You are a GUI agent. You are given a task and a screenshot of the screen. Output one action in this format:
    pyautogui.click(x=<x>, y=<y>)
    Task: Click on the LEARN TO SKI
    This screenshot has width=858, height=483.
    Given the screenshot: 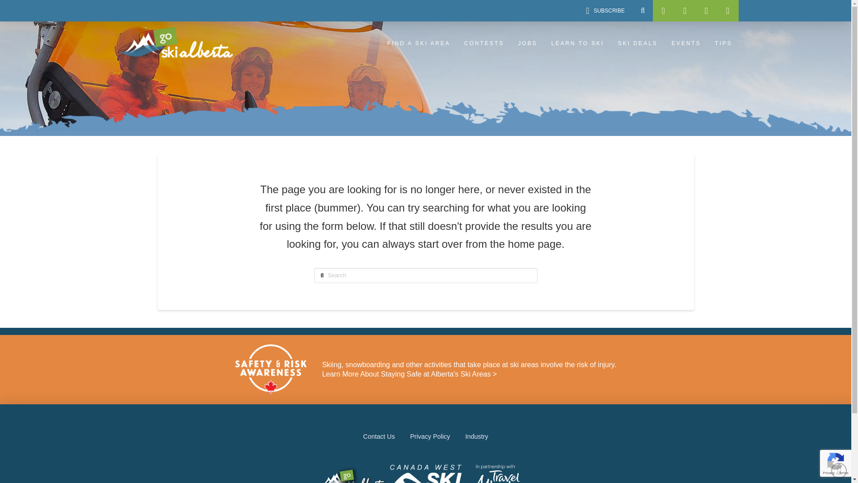 What is the action you would take?
    pyautogui.click(x=577, y=43)
    